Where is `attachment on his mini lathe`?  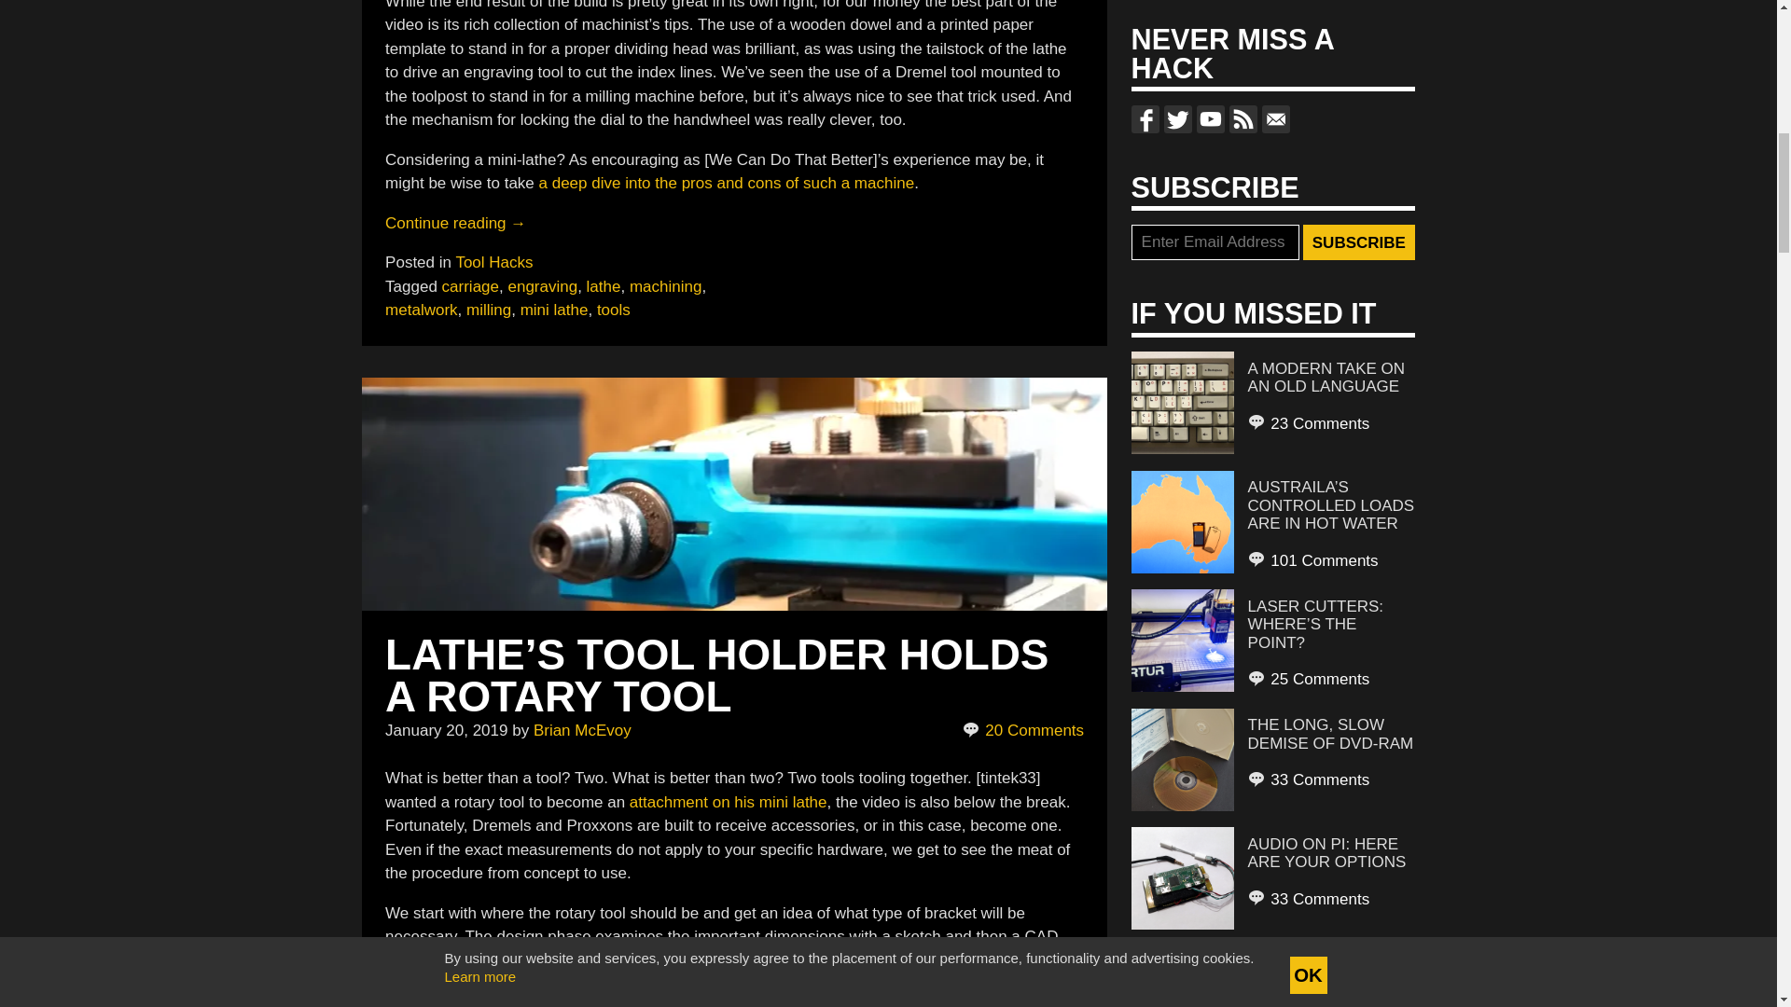 attachment on his mini lathe is located at coordinates (729, 802).